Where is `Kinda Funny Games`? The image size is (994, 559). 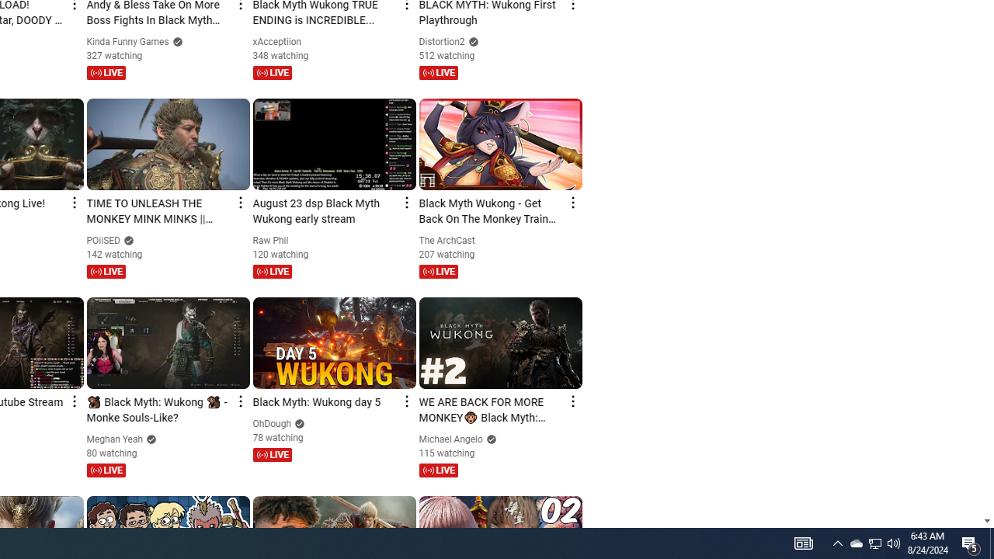 Kinda Funny Games is located at coordinates (127, 42).